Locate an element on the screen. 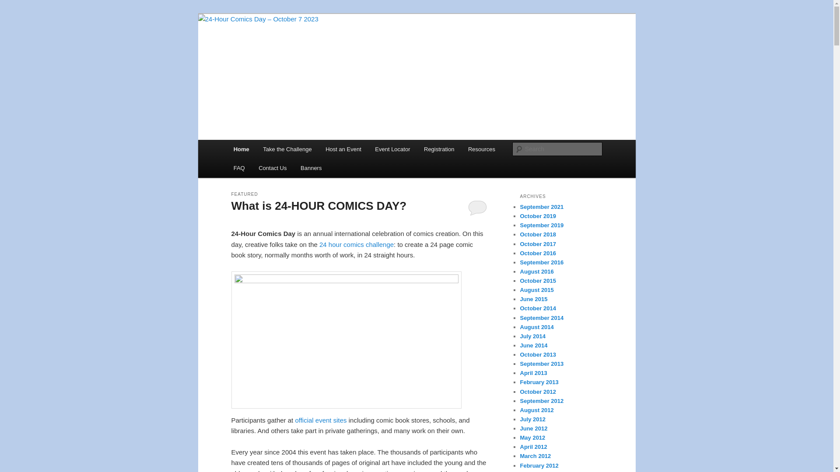 Image resolution: width=840 pixels, height=472 pixels. October 2018 is located at coordinates (538, 234).